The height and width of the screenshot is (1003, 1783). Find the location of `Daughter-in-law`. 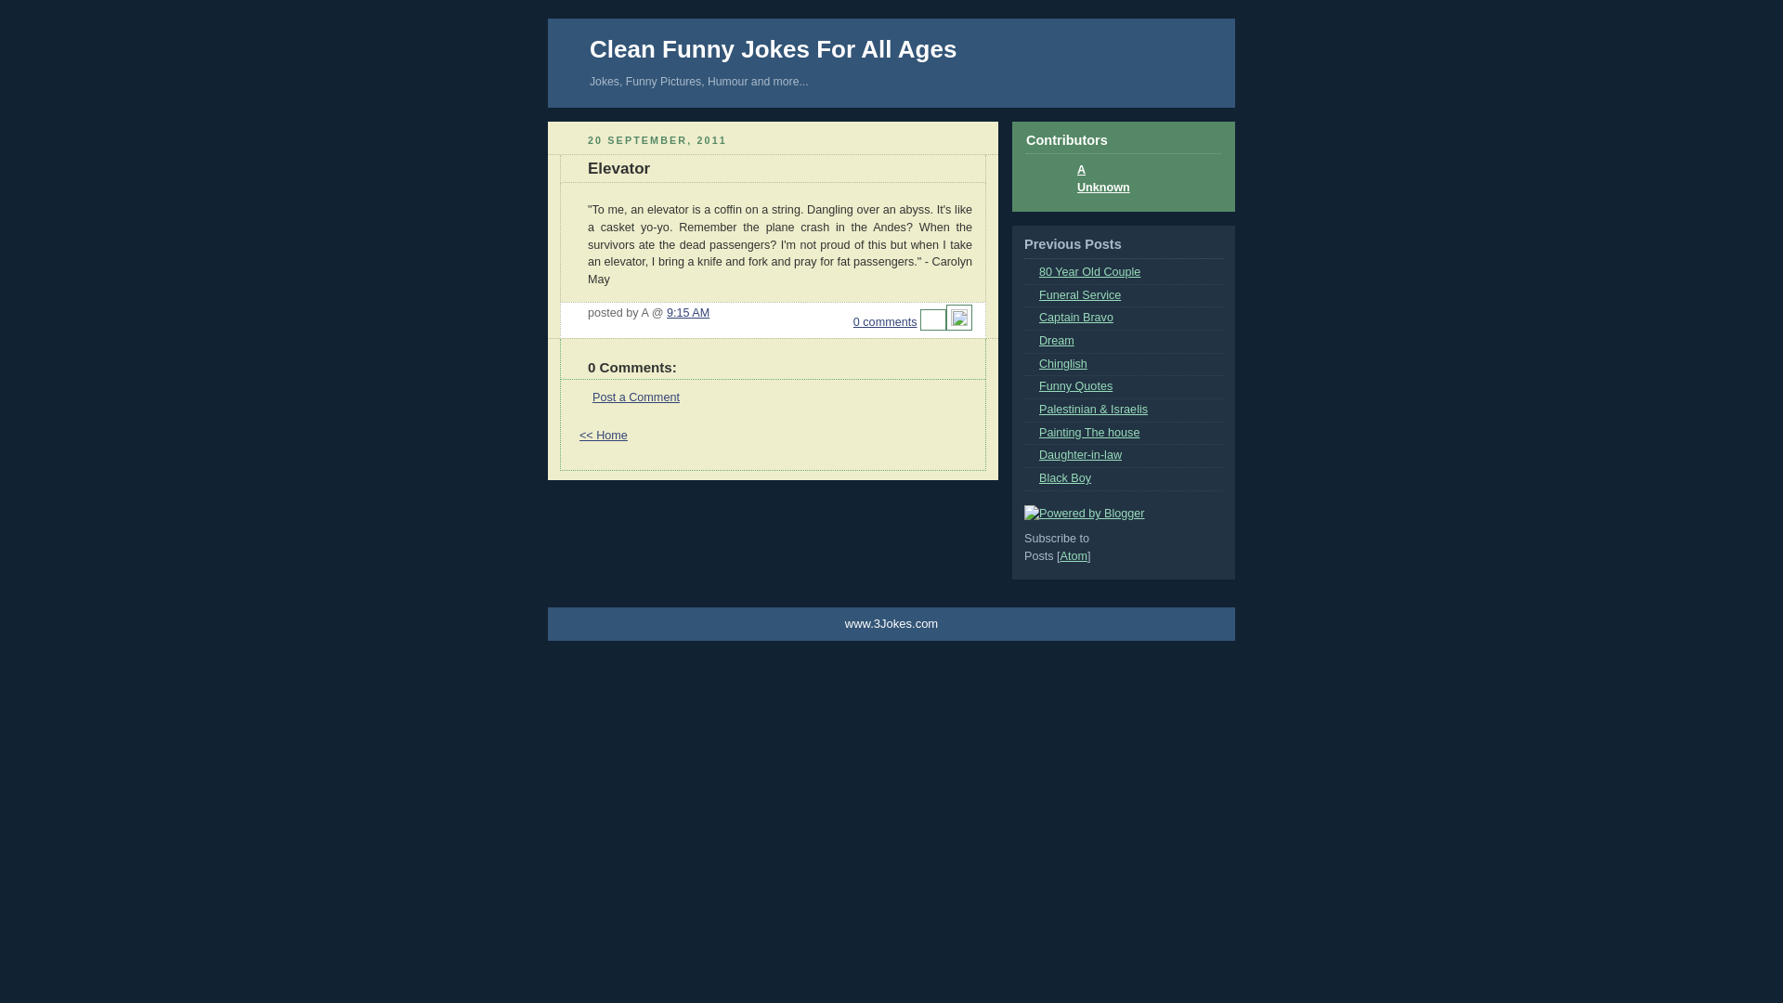

Daughter-in-law is located at coordinates (1081, 455).